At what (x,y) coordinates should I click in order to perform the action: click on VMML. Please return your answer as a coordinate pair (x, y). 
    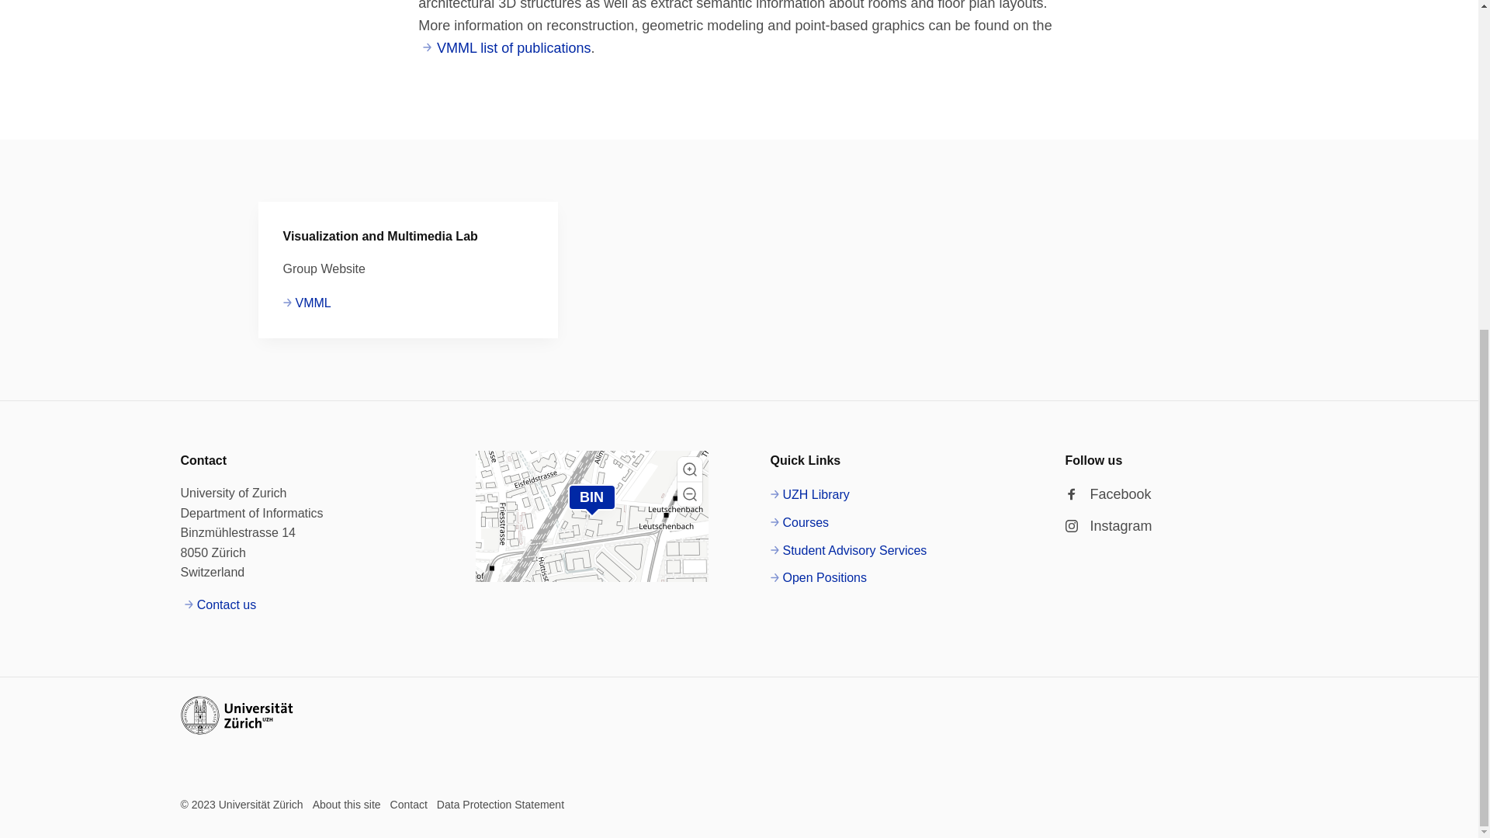
    Looking at the image, I should click on (307, 303).